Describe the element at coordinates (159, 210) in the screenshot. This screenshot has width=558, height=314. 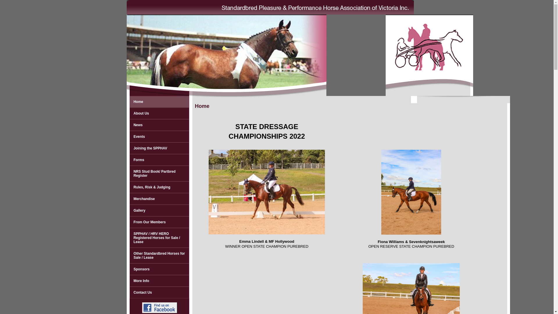
I see `Gallery` at that location.